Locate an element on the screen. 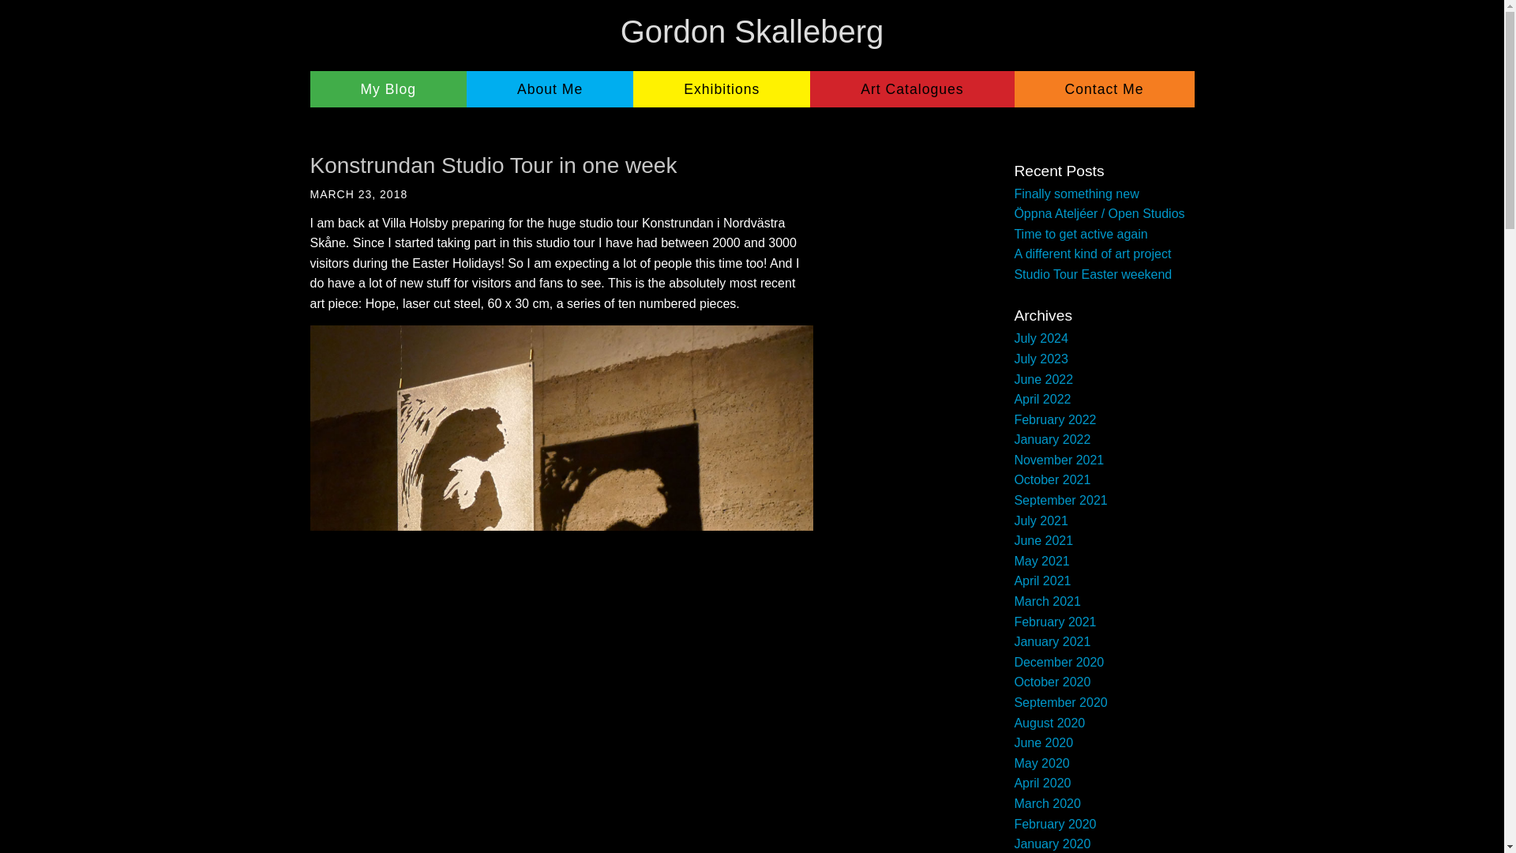  February 2021 is located at coordinates (1055, 621).